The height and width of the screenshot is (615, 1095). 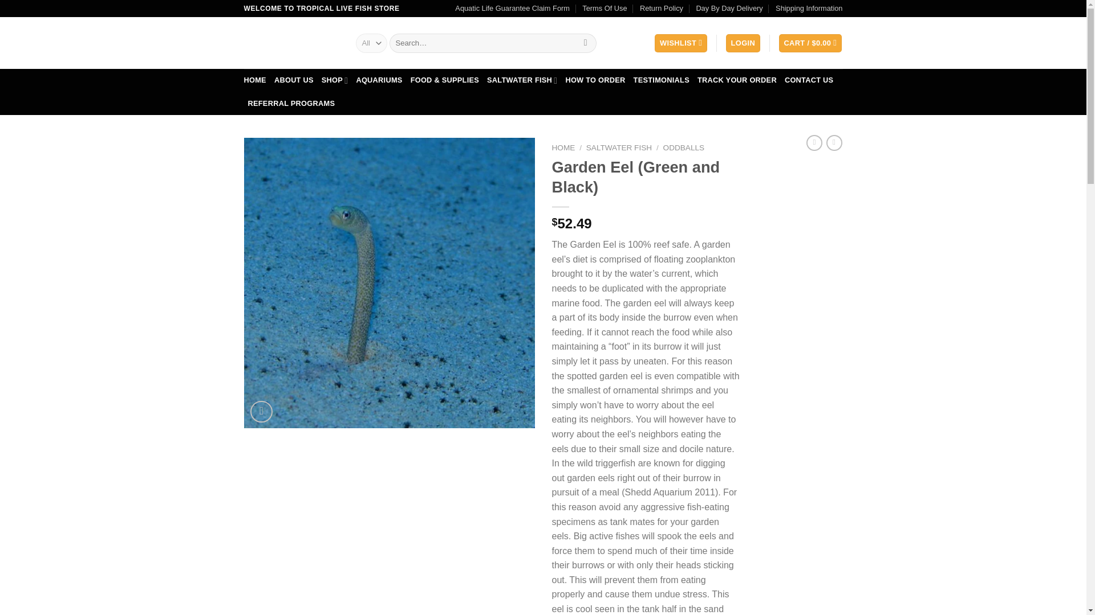 I want to click on TESTIMONIALS, so click(x=662, y=80).